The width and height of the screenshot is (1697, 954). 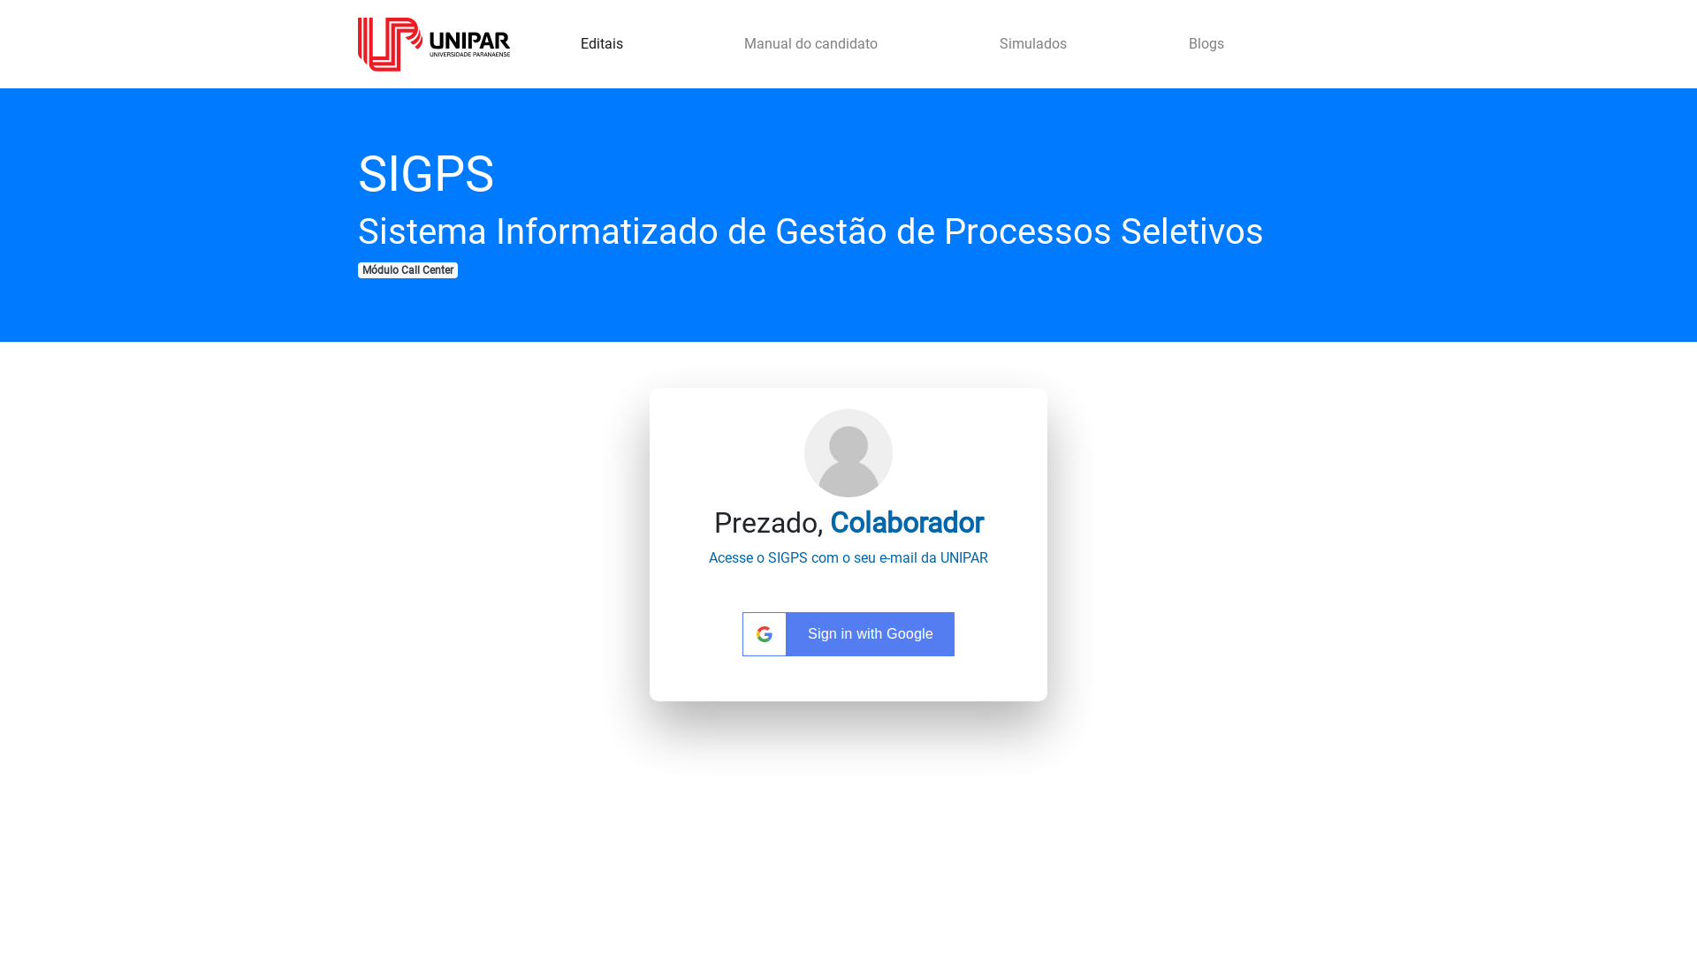 I want to click on Blogs, so click(x=1206, y=44).